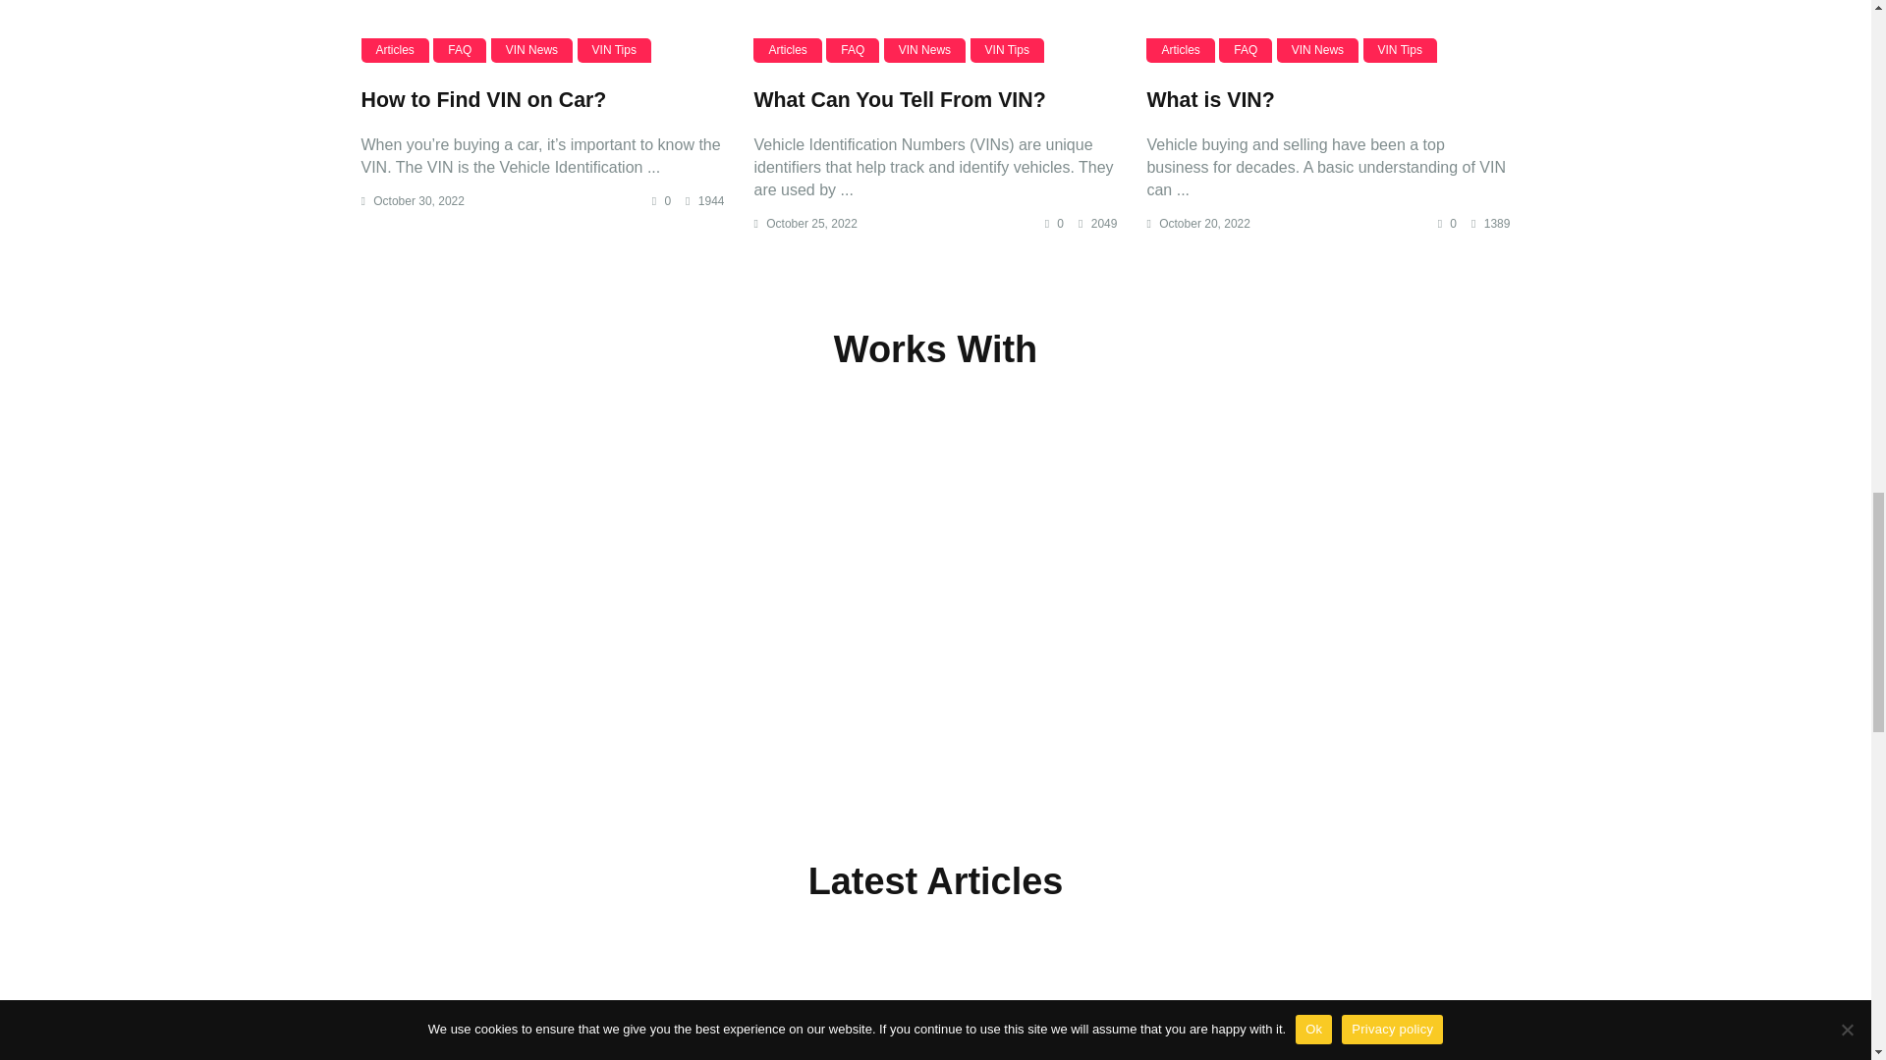 The image size is (1886, 1060). I want to click on How to Find VIN on Car?, so click(484, 100).